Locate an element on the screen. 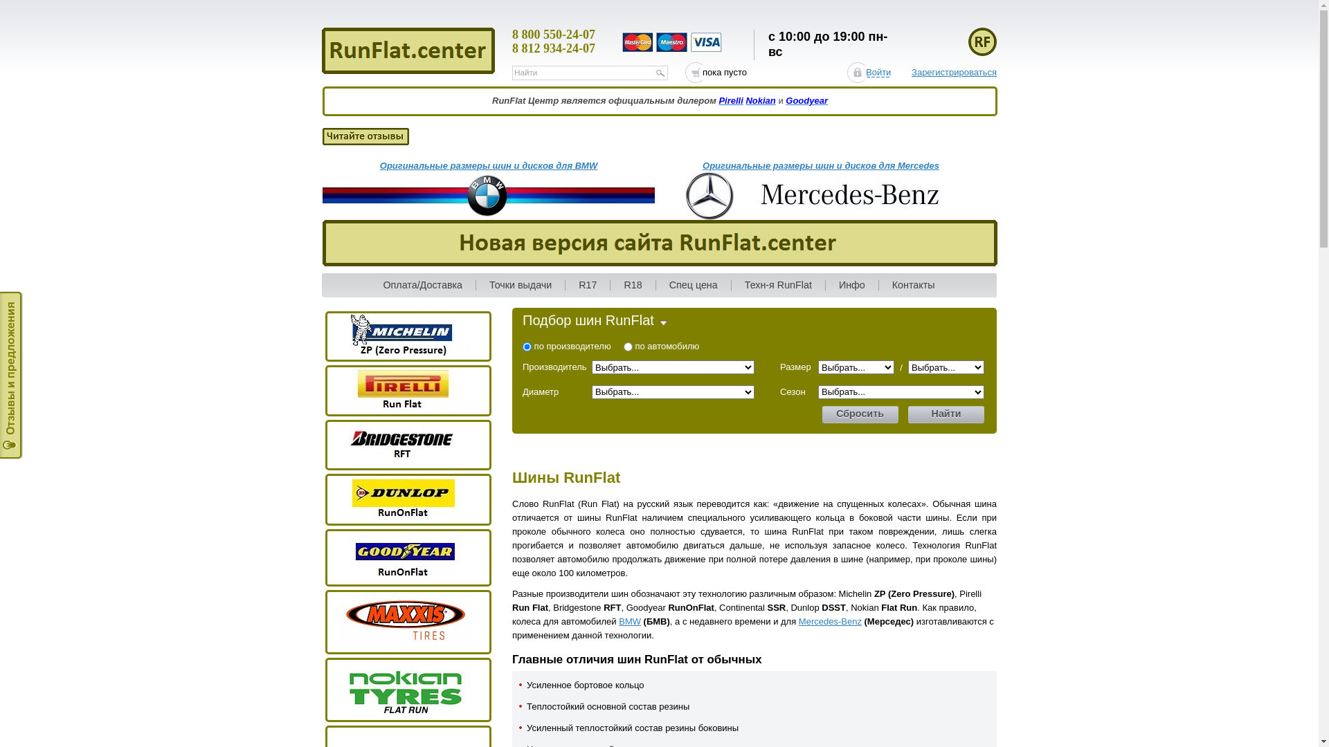 The image size is (1329, 747). Mercedes-Benz is located at coordinates (831, 621).